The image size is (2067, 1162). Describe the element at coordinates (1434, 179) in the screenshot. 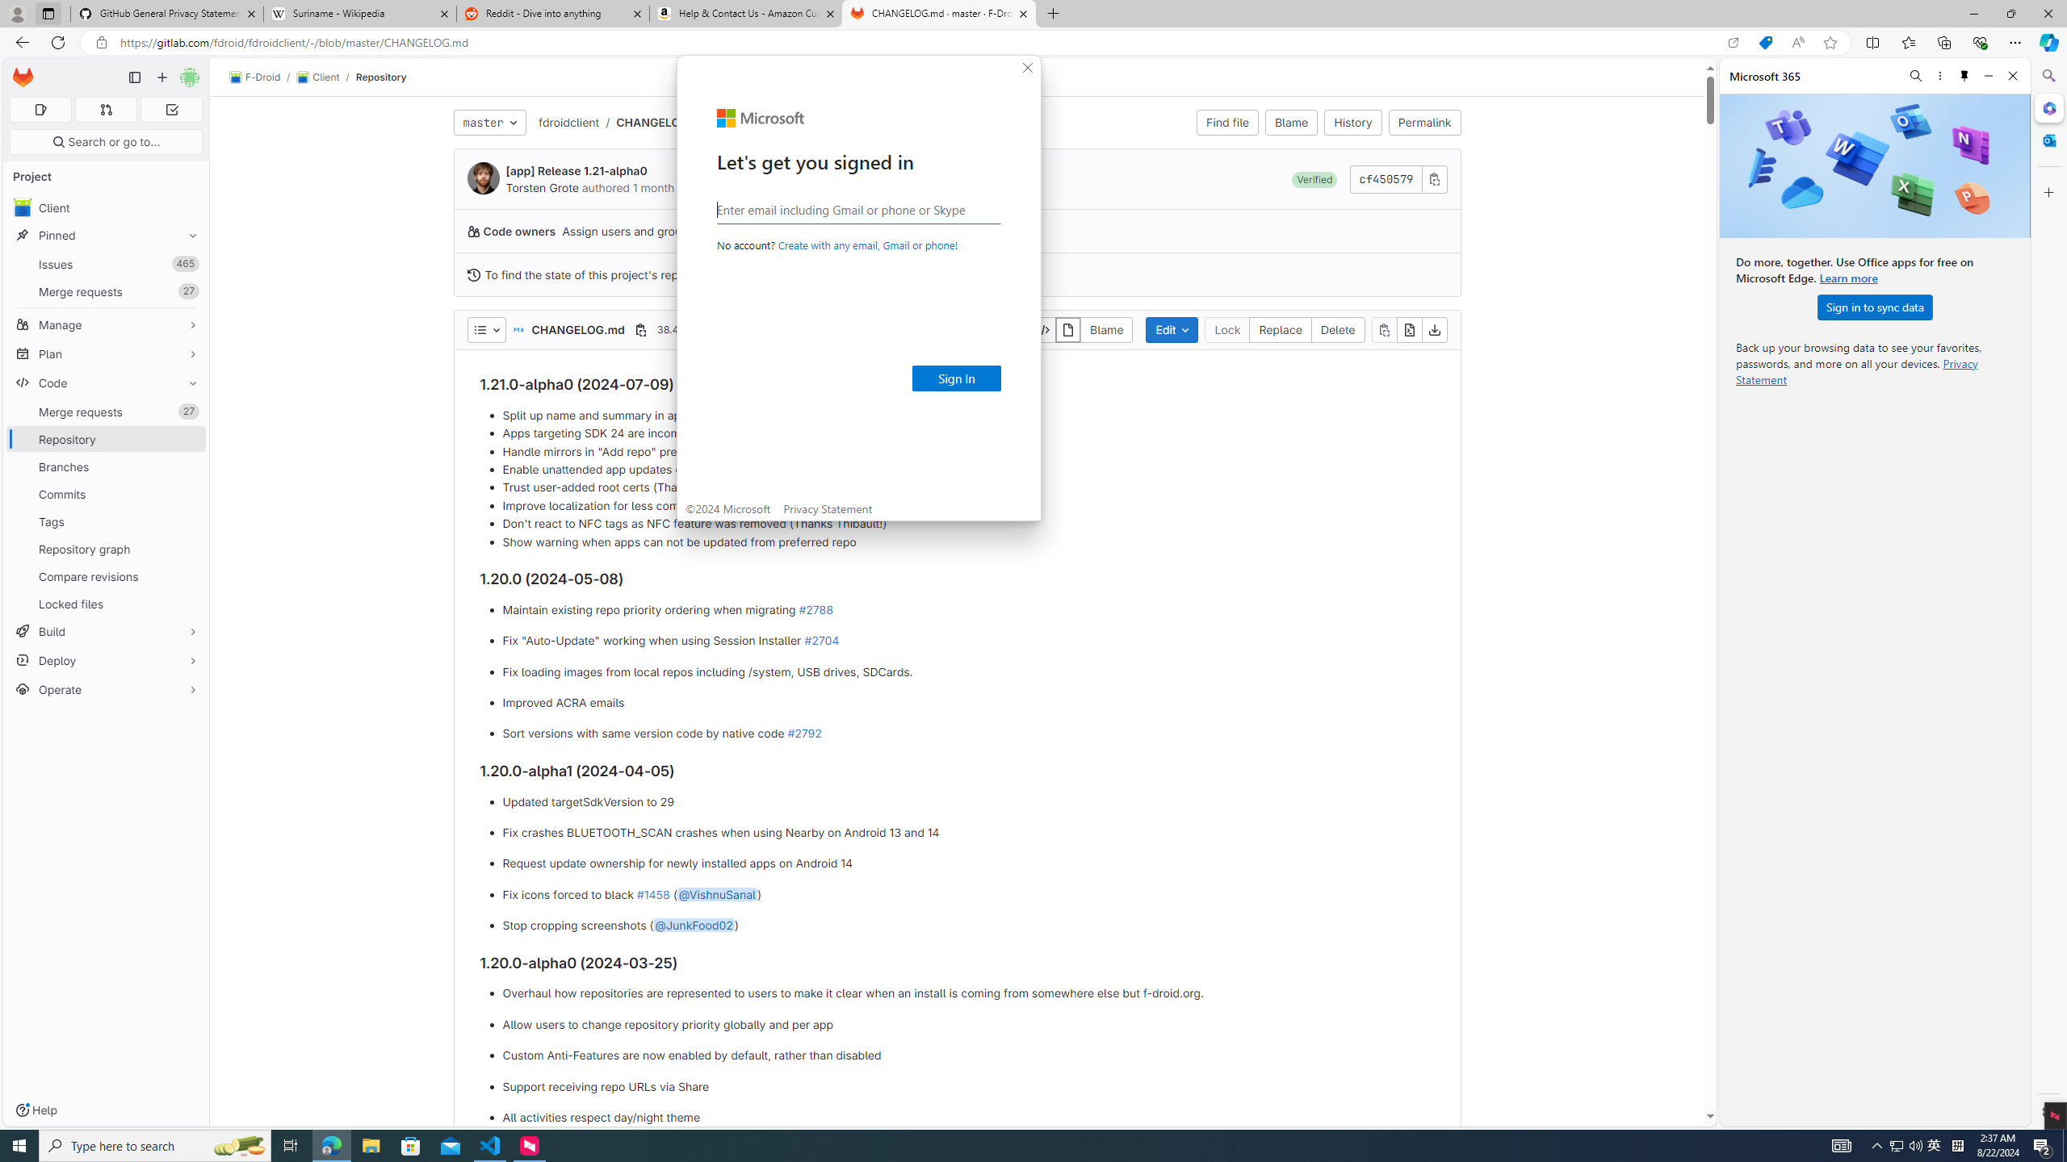

I see `Class: s16 gl-icon gl-button-icon ` at that location.